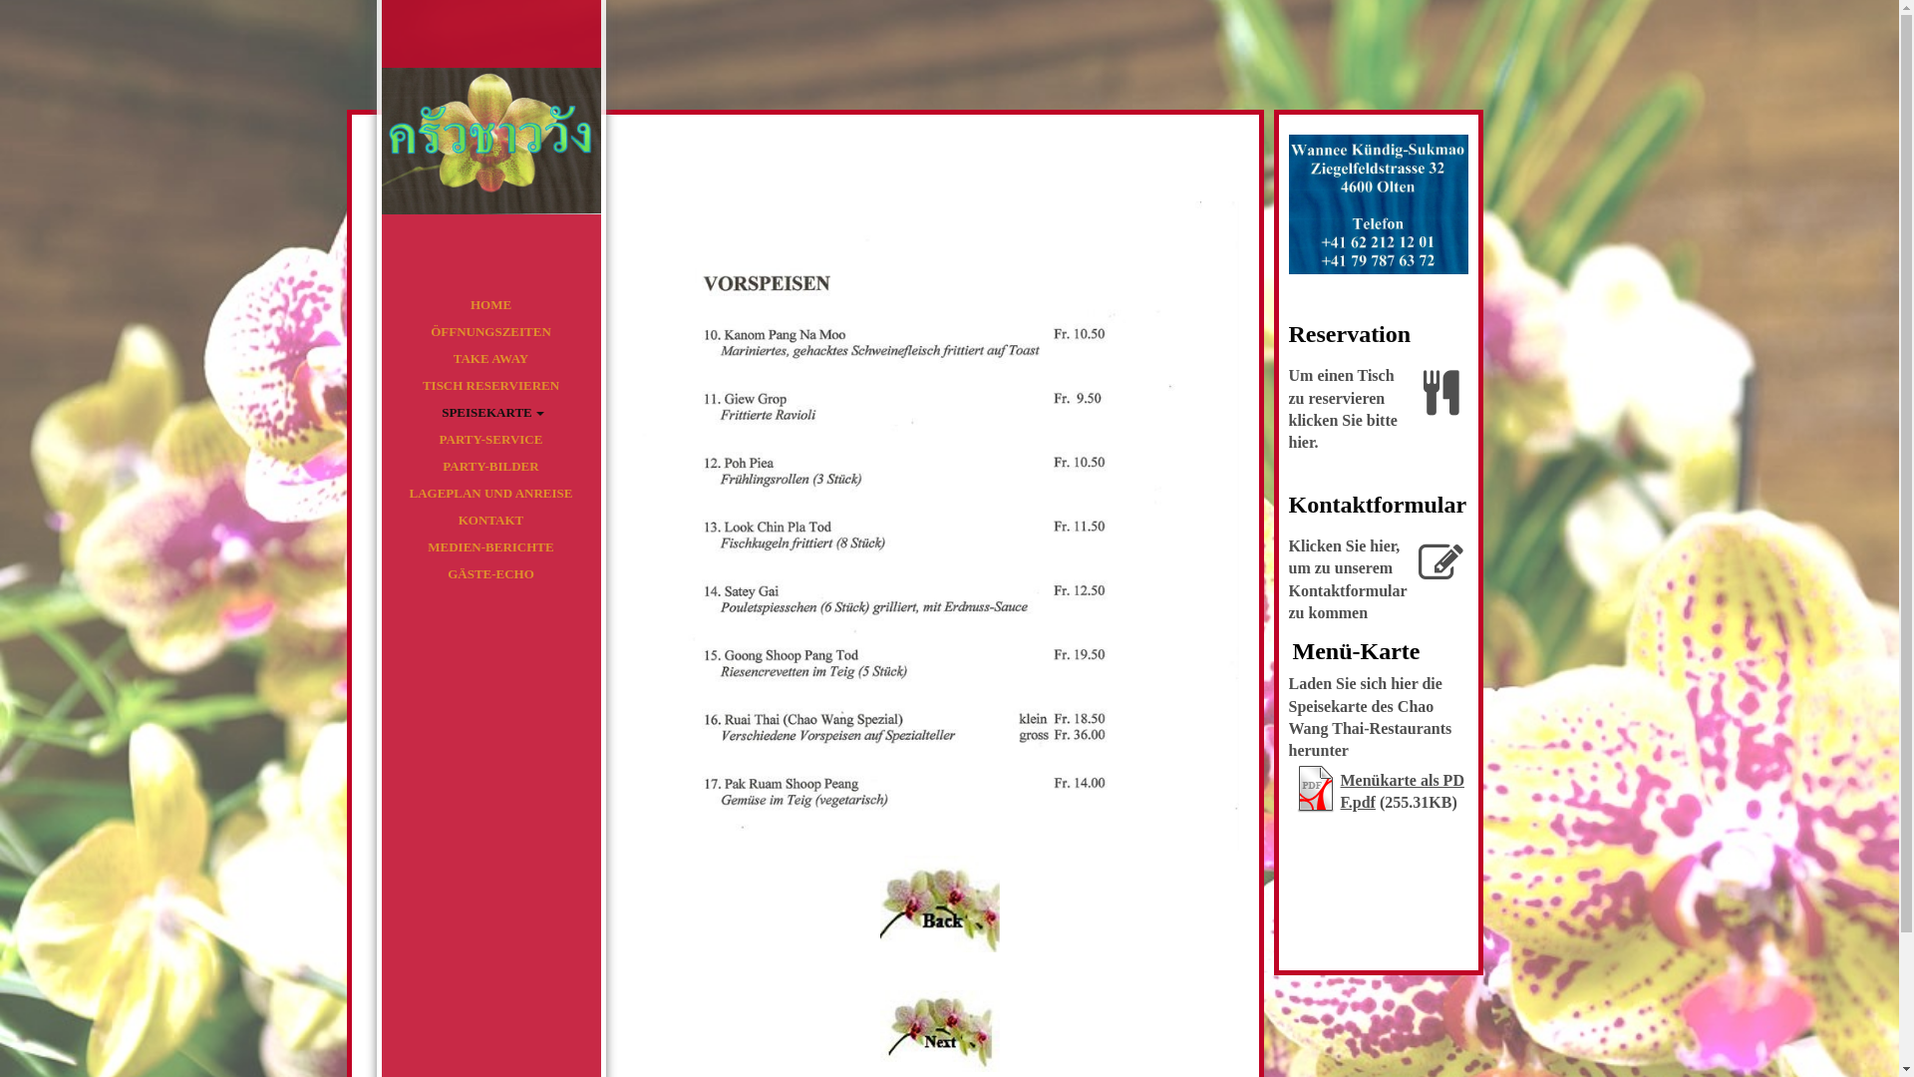 Image resolution: width=1914 pixels, height=1077 pixels. What do you see at coordinates (490, 467) in the screenshot?
I see `PARTY-BILDER` at bounding box center [490, 467].